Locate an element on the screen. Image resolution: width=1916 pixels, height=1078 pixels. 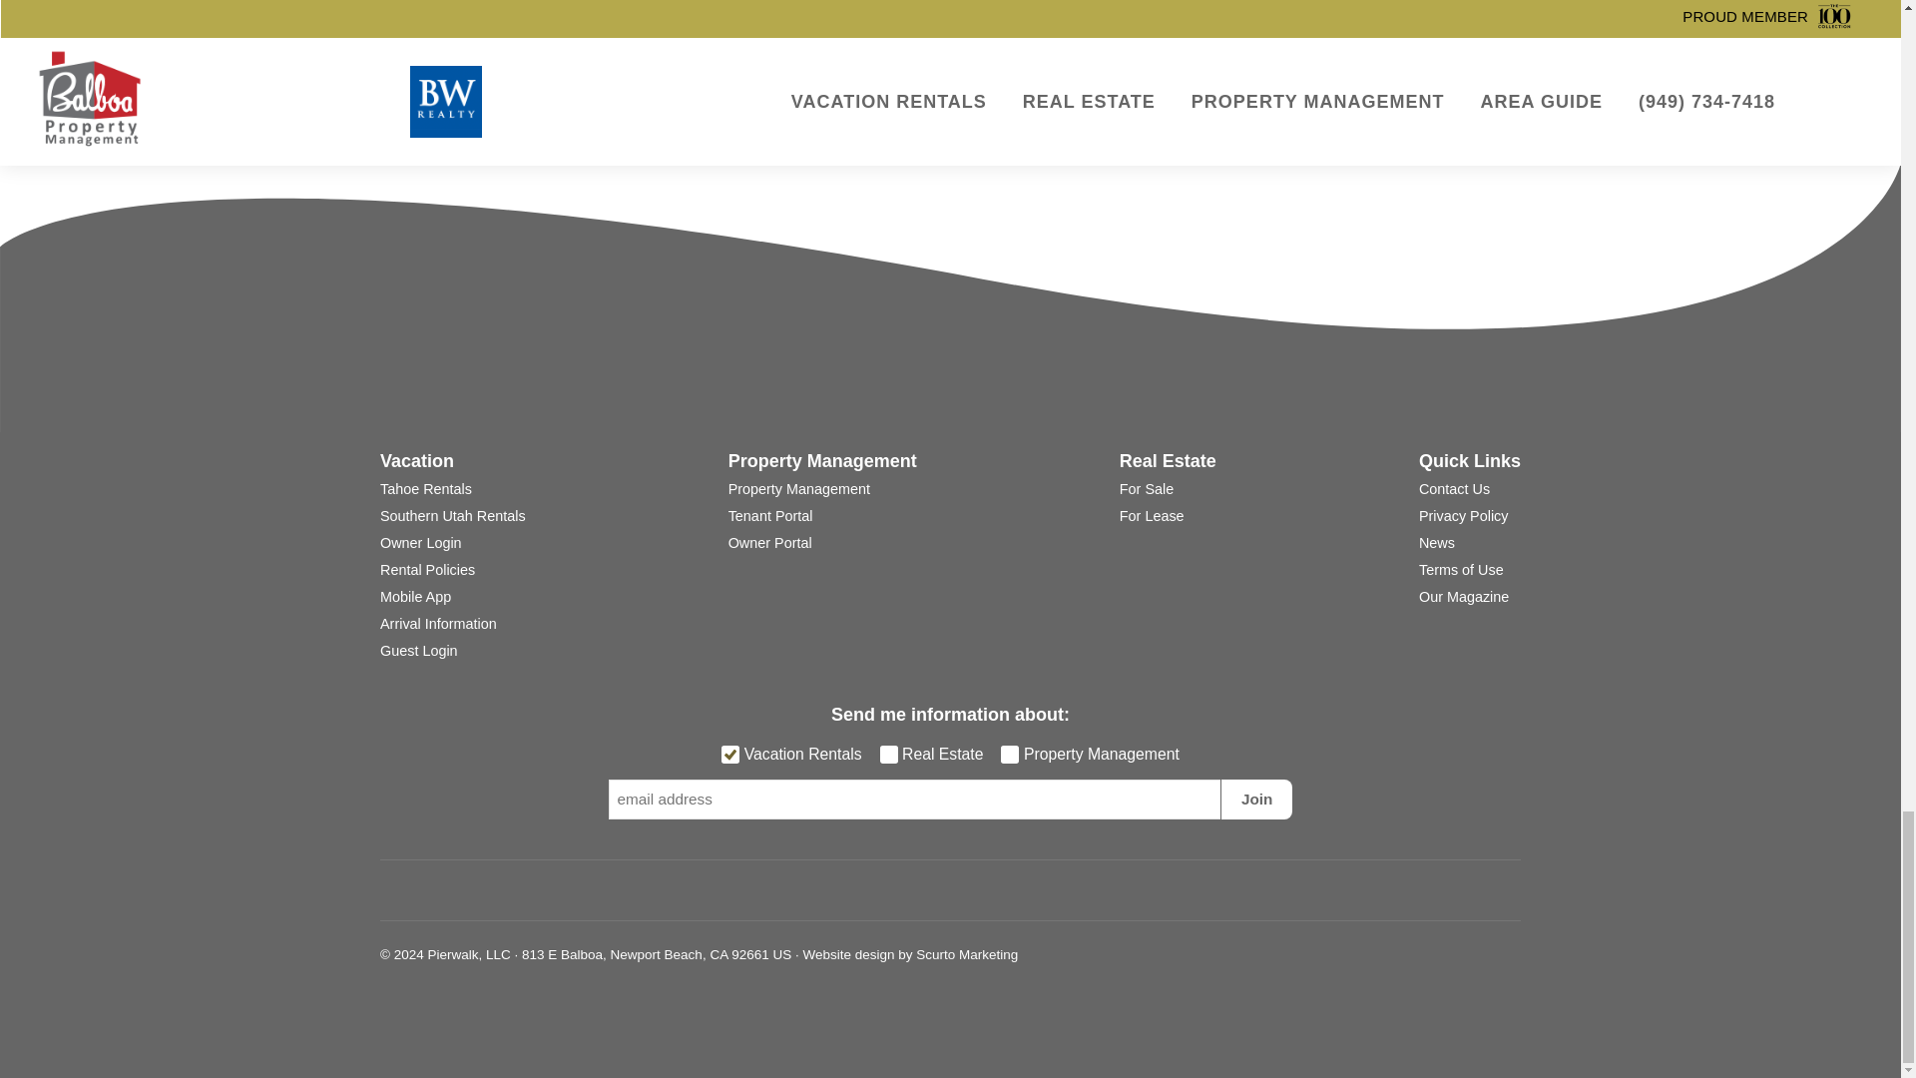
on is located at coordinates (1010, 755).